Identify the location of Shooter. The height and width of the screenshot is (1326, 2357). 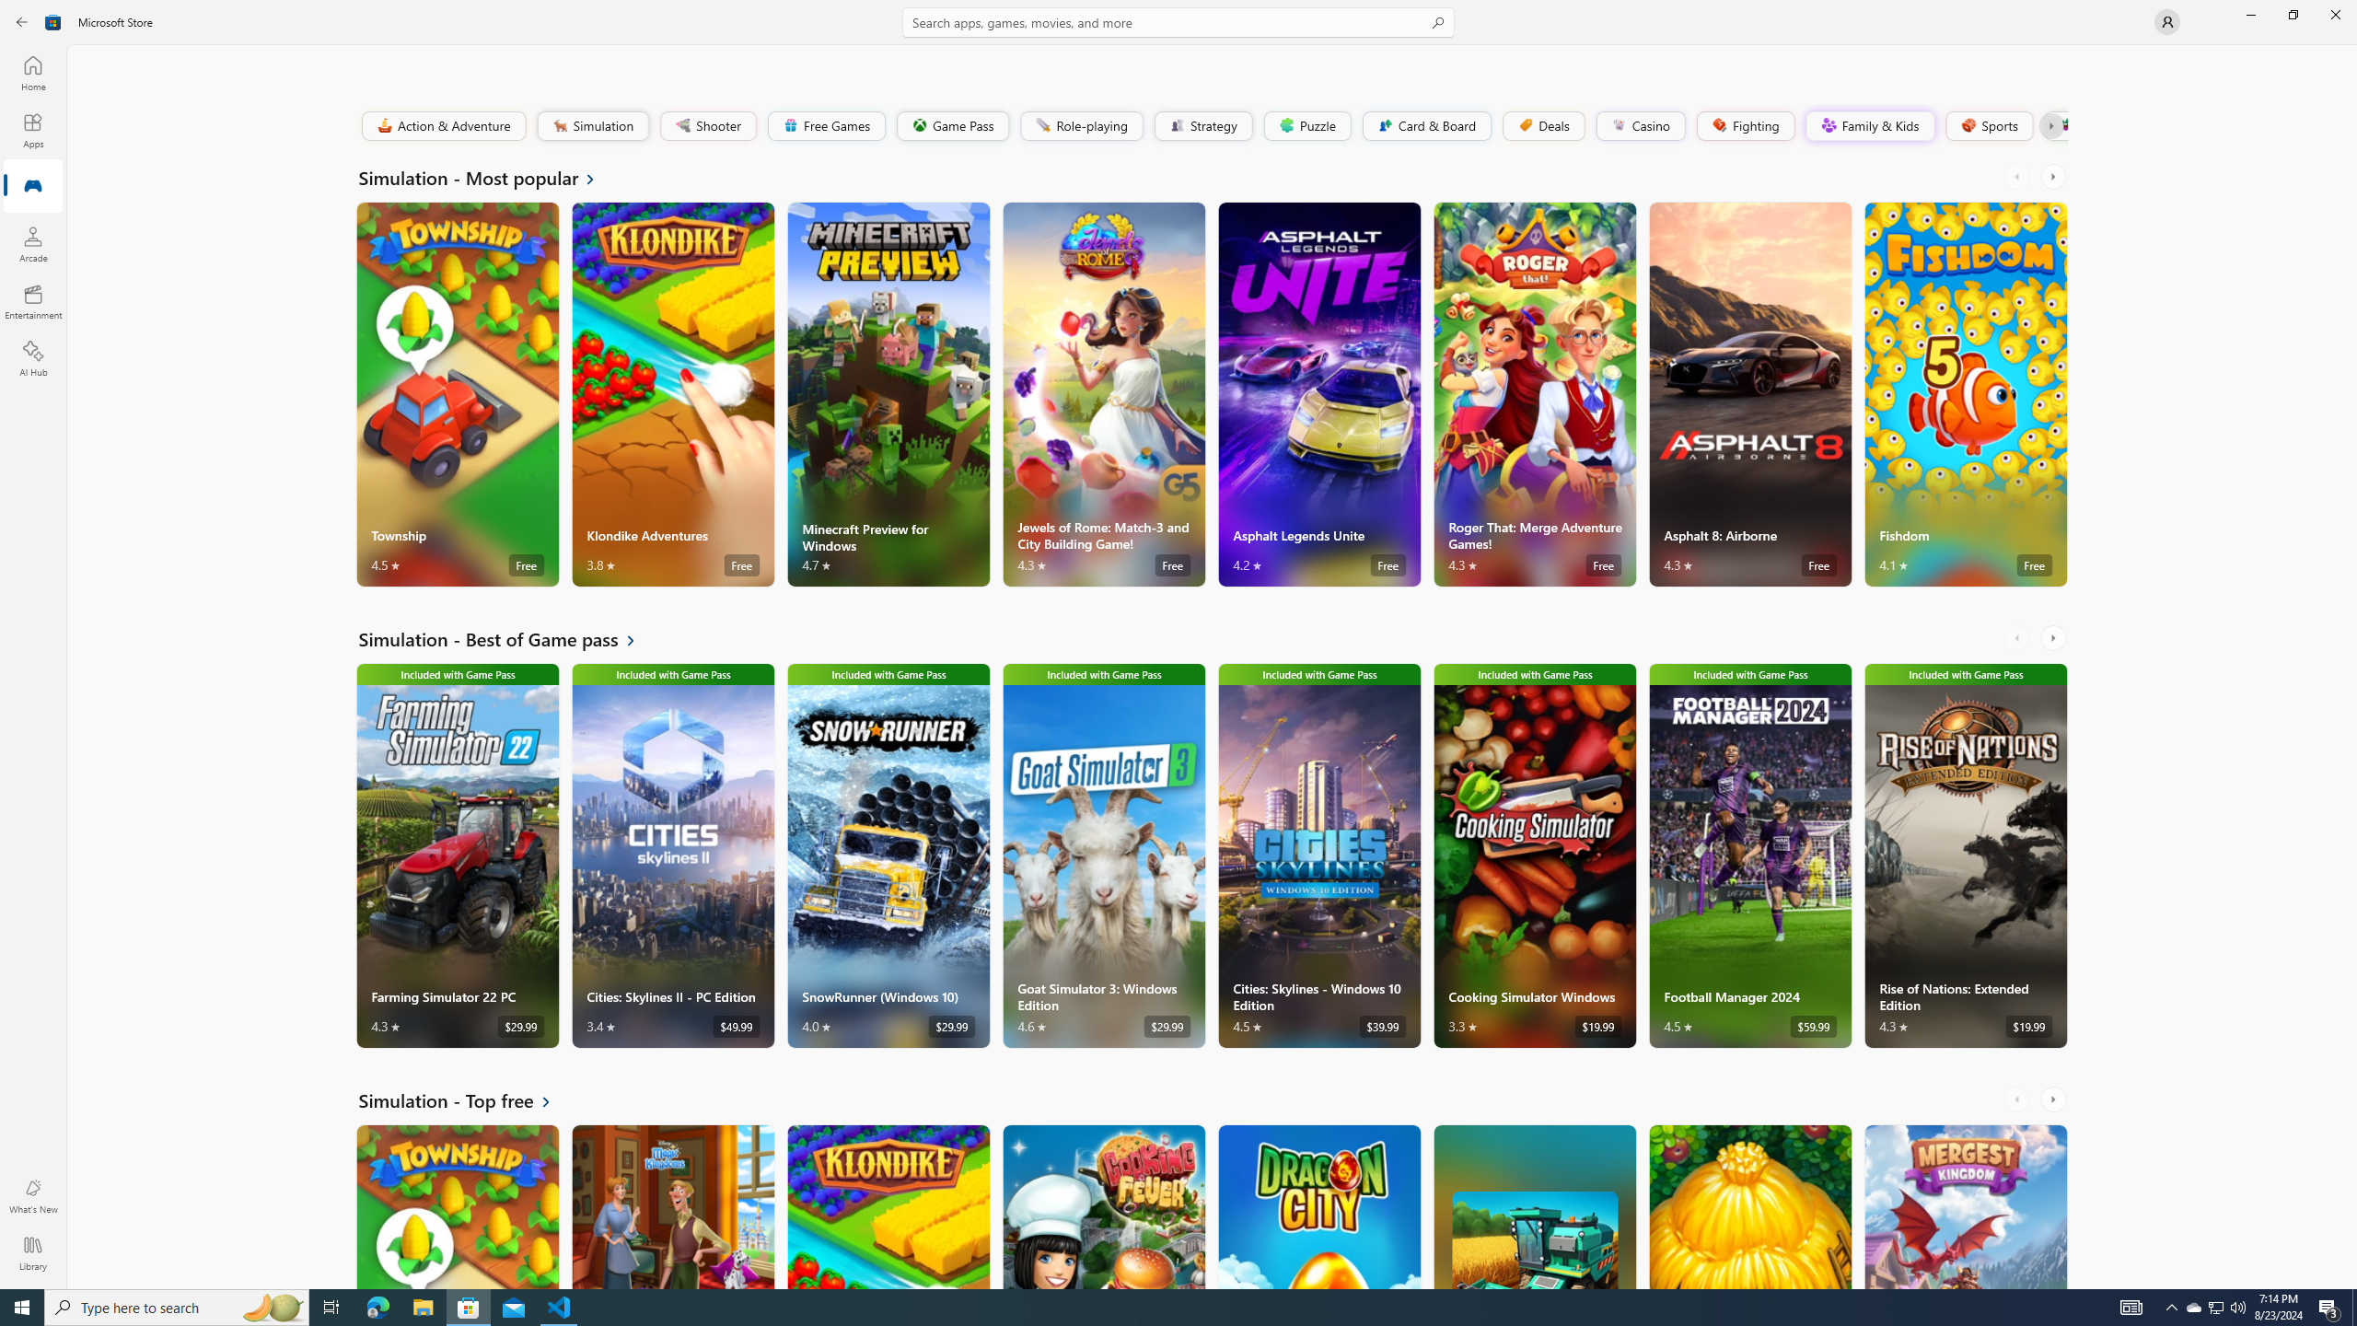
(707, 125).